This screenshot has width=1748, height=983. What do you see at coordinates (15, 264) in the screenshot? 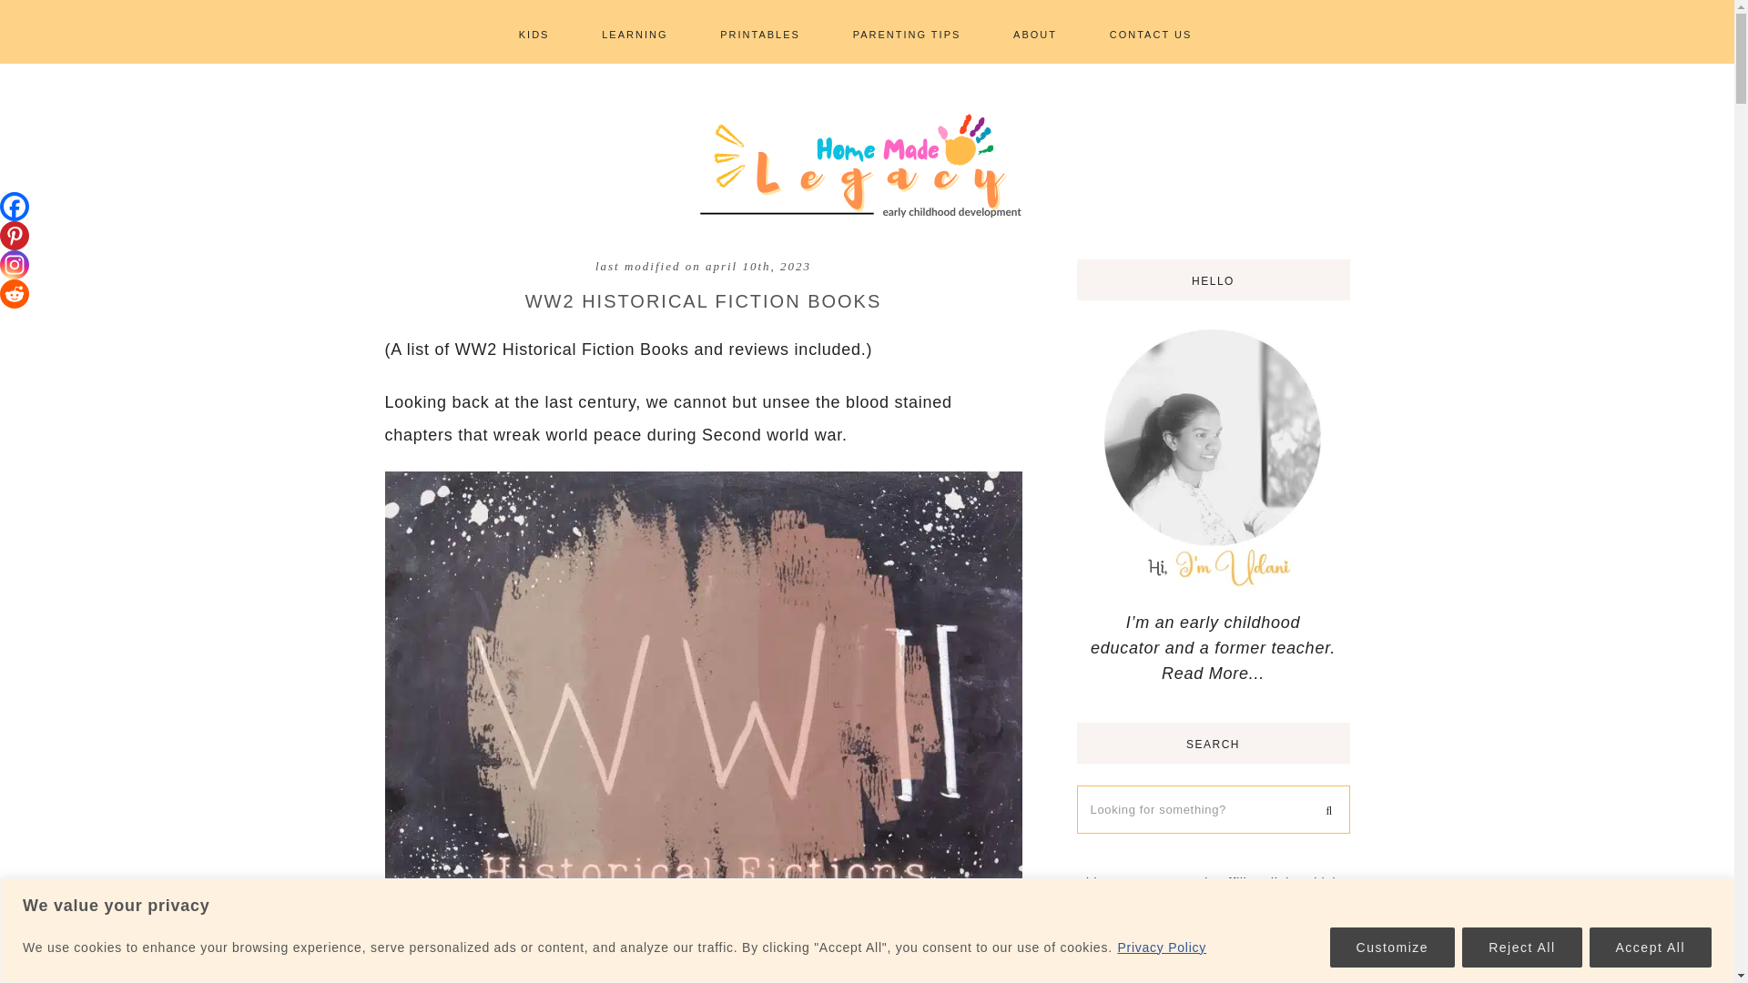
I see `Instagram` at bounding box center [15, 264].